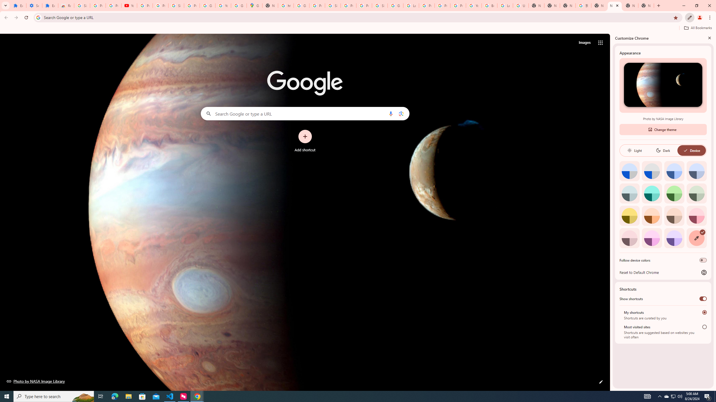 This screenshot has width=716, height=402. Describe the element at coordinates (129, 6) in the screenshot. I see `YouTube` at that location.